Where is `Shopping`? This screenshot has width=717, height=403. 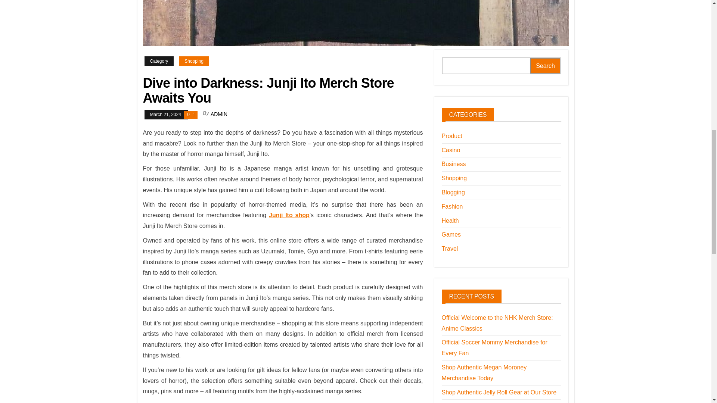 Shopping is located at coordinates (194, 61).